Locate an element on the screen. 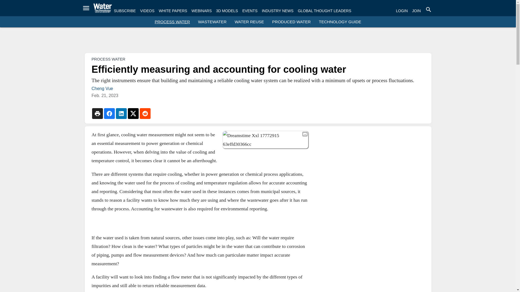 This screenshot has width=520, height=292. EVENTS is located at coordinates (250, 11).